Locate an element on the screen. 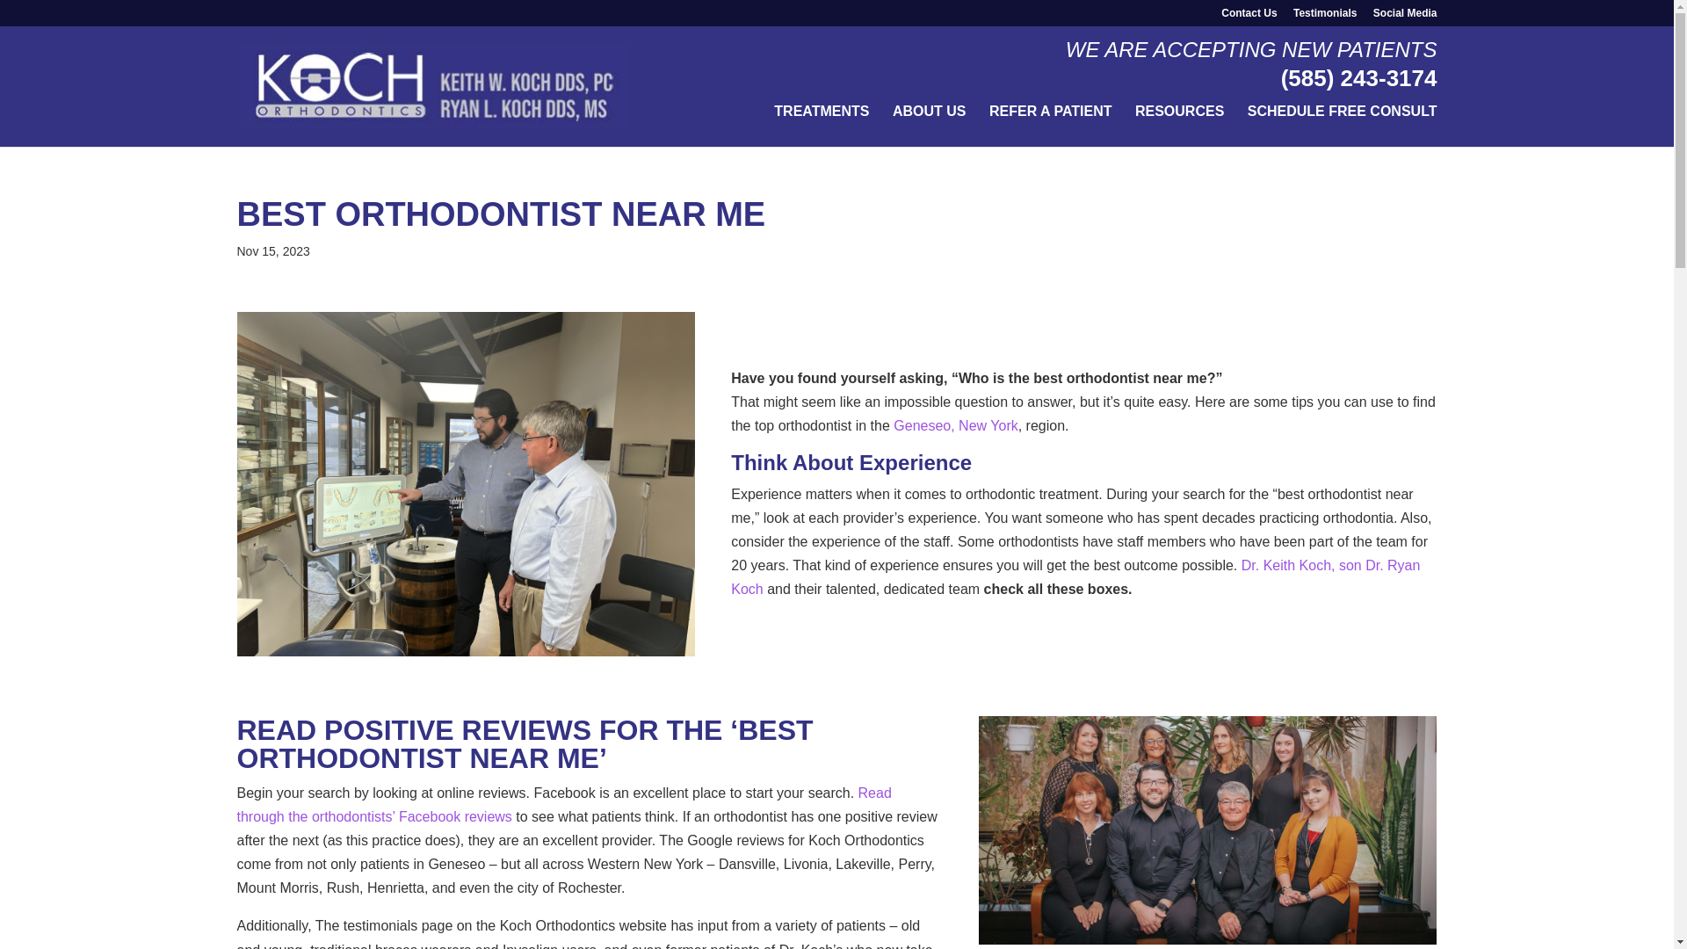  TREATMENTS is located at coordinates (821, 126).